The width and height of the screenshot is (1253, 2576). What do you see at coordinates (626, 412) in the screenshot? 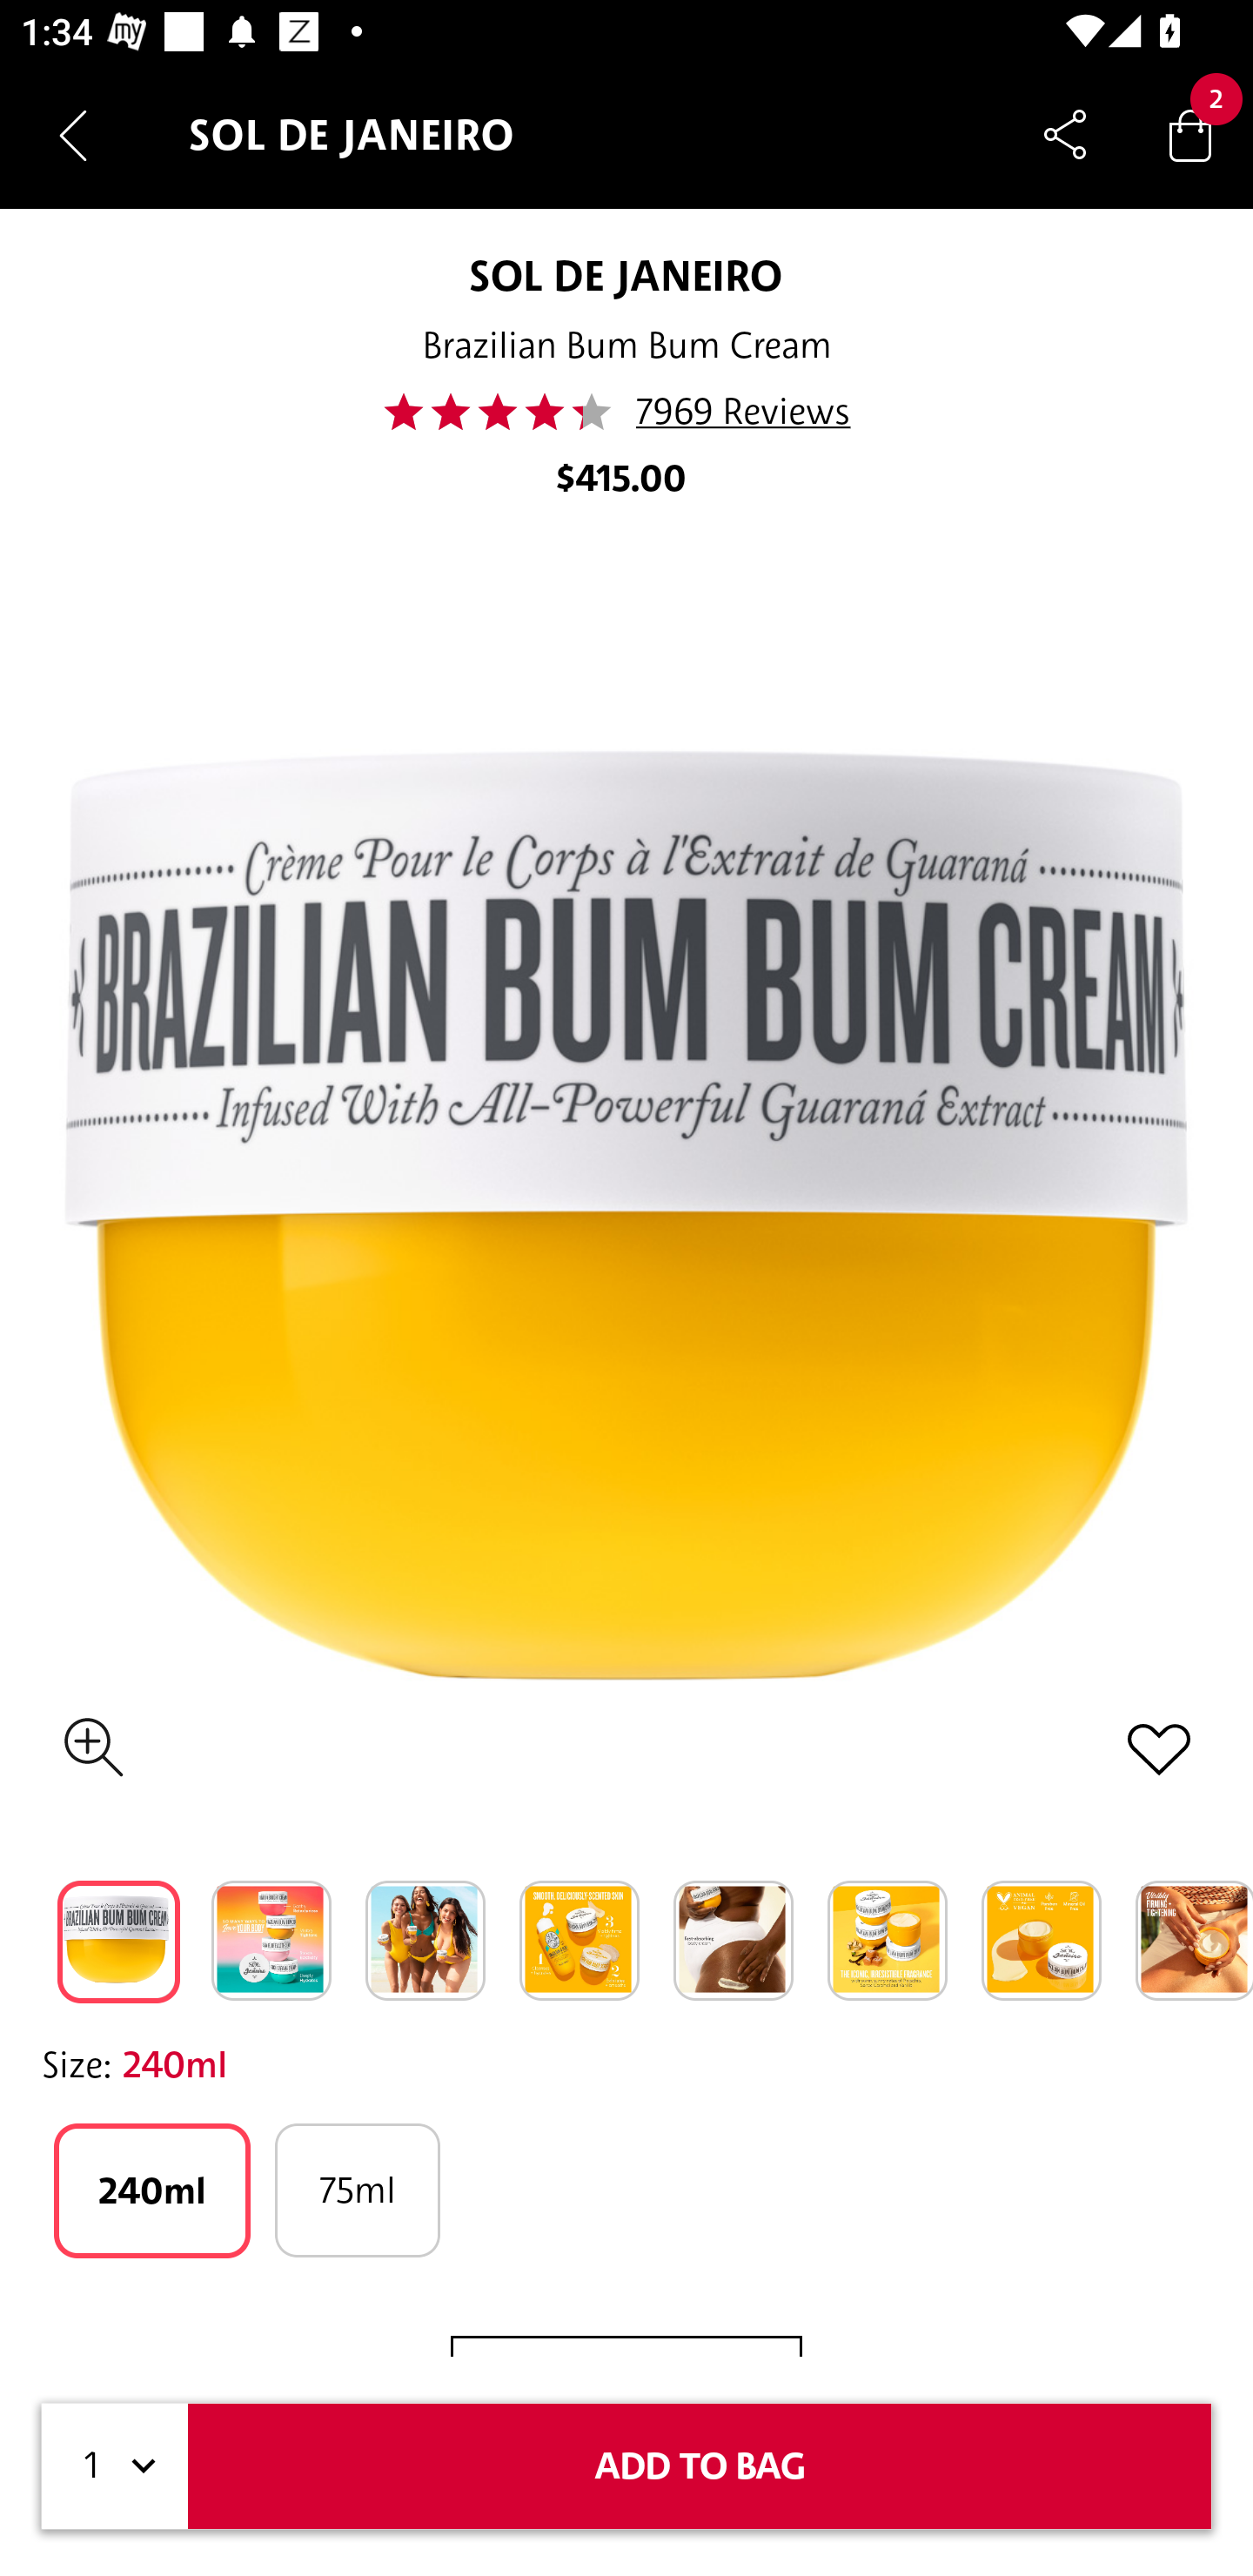
I see `43.0 7969 Reviews` at bounding box center [626, 412].